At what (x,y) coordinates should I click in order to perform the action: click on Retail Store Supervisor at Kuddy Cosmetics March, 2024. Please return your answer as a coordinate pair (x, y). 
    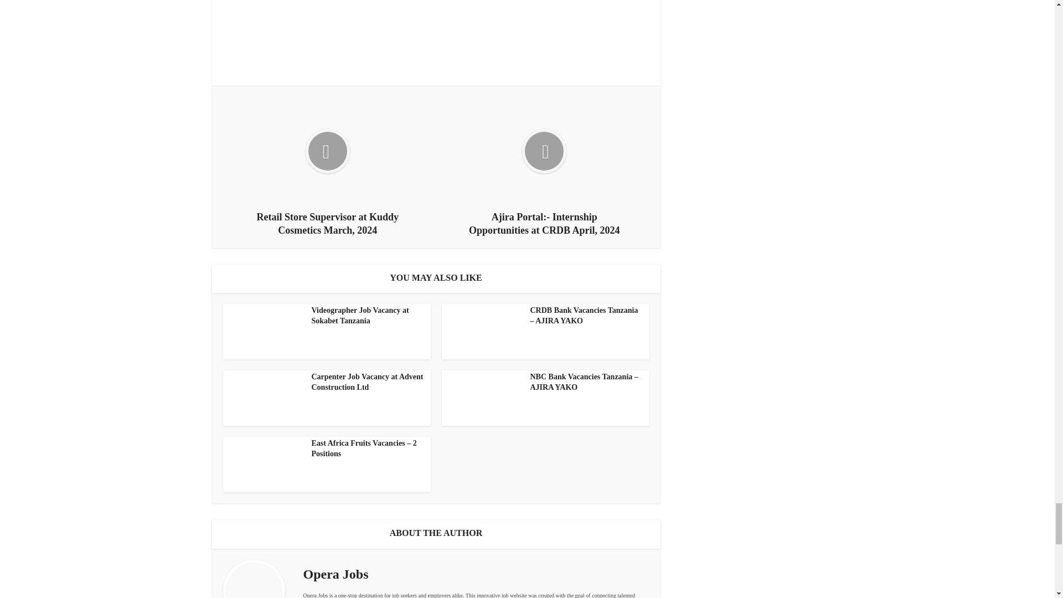
    Looking at the image, I should click on (328, 167).